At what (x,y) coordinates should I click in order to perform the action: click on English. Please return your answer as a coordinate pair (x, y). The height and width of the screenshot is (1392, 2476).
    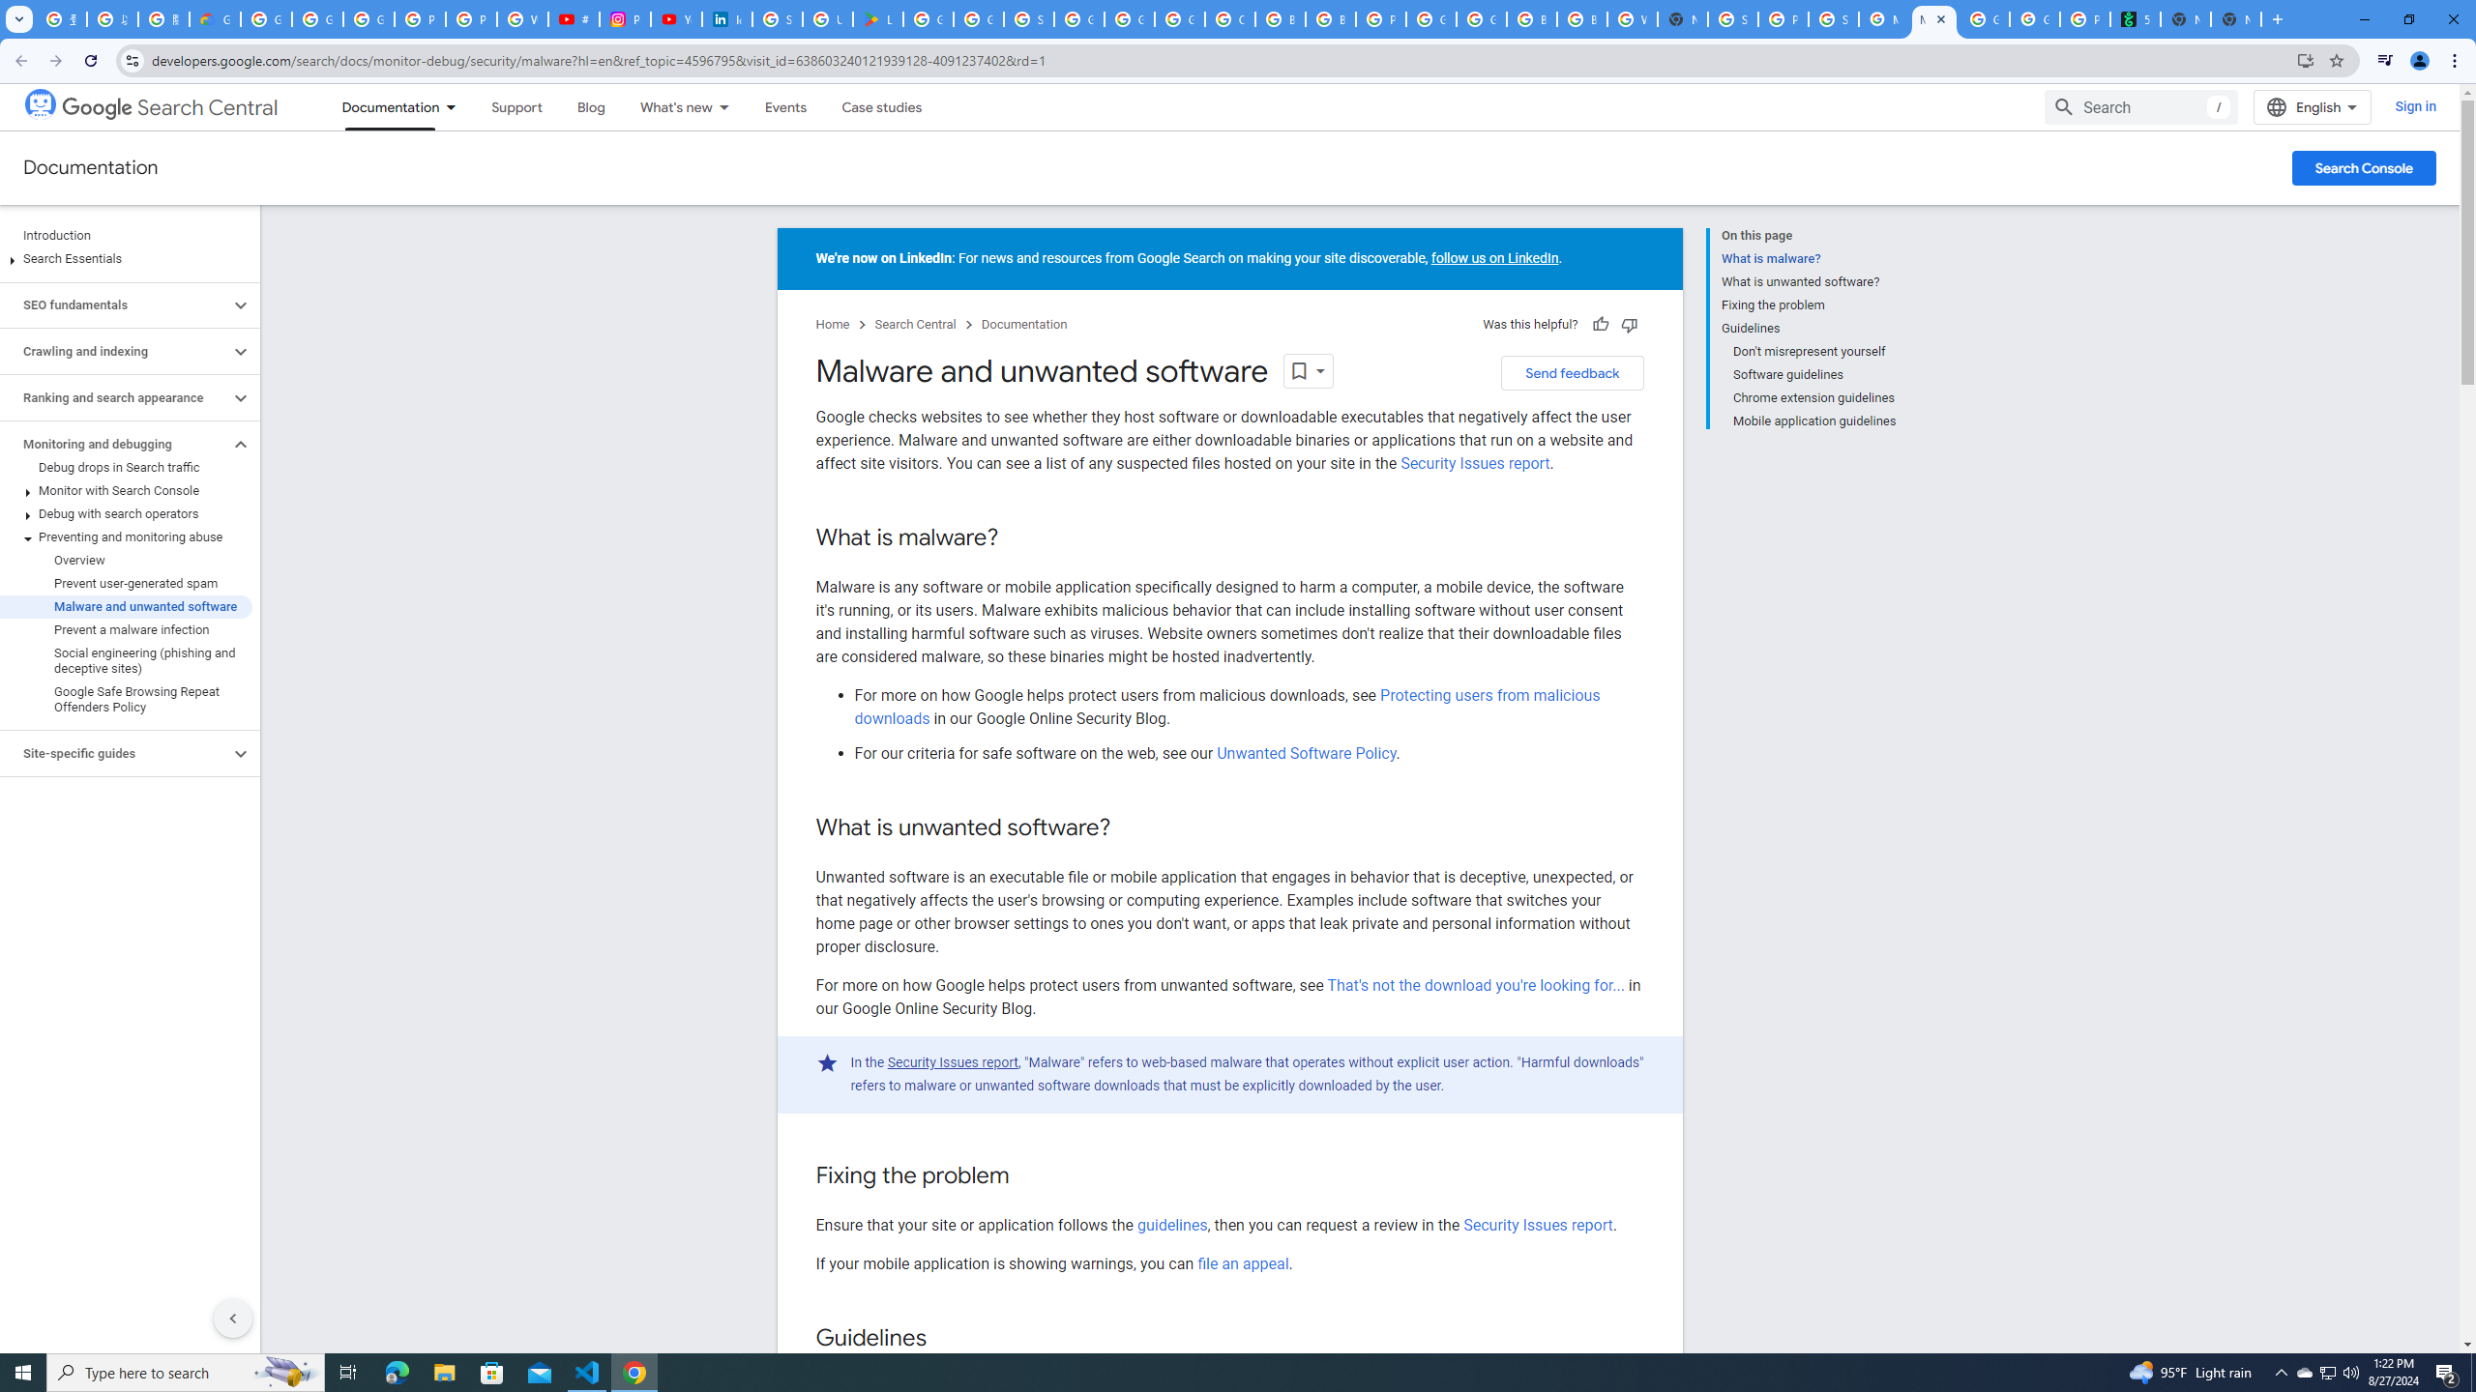
    Looking at the image, I should click on (2312, 107).